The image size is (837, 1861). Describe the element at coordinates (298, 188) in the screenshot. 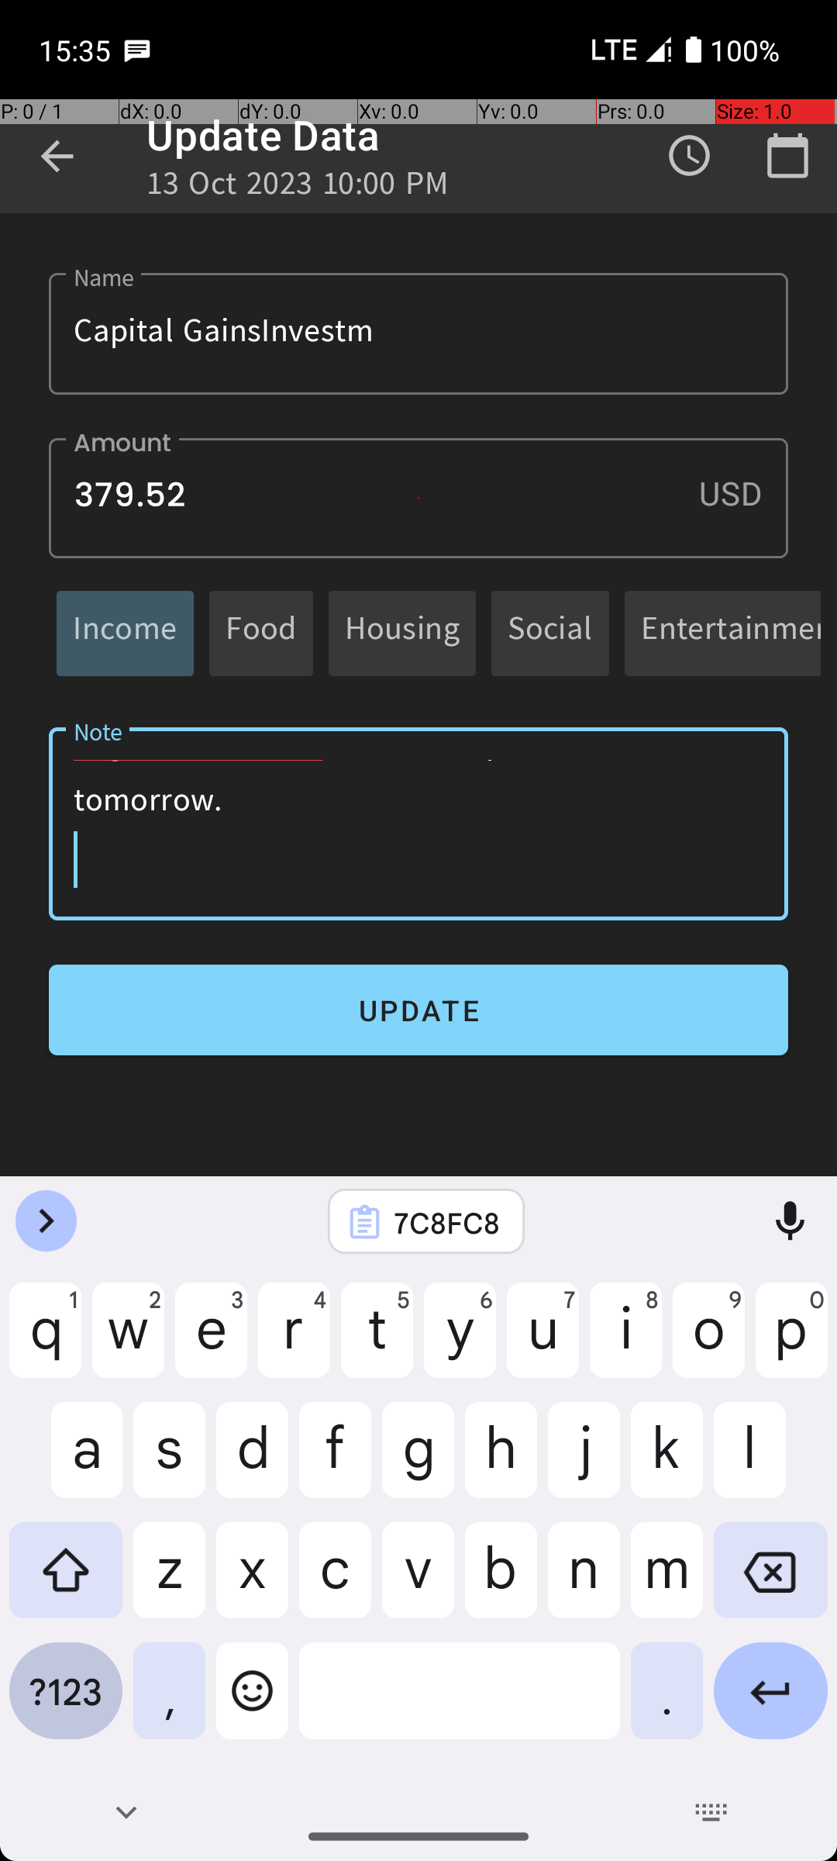

I see `13 Oct 2023 10:00 PM` at that location.